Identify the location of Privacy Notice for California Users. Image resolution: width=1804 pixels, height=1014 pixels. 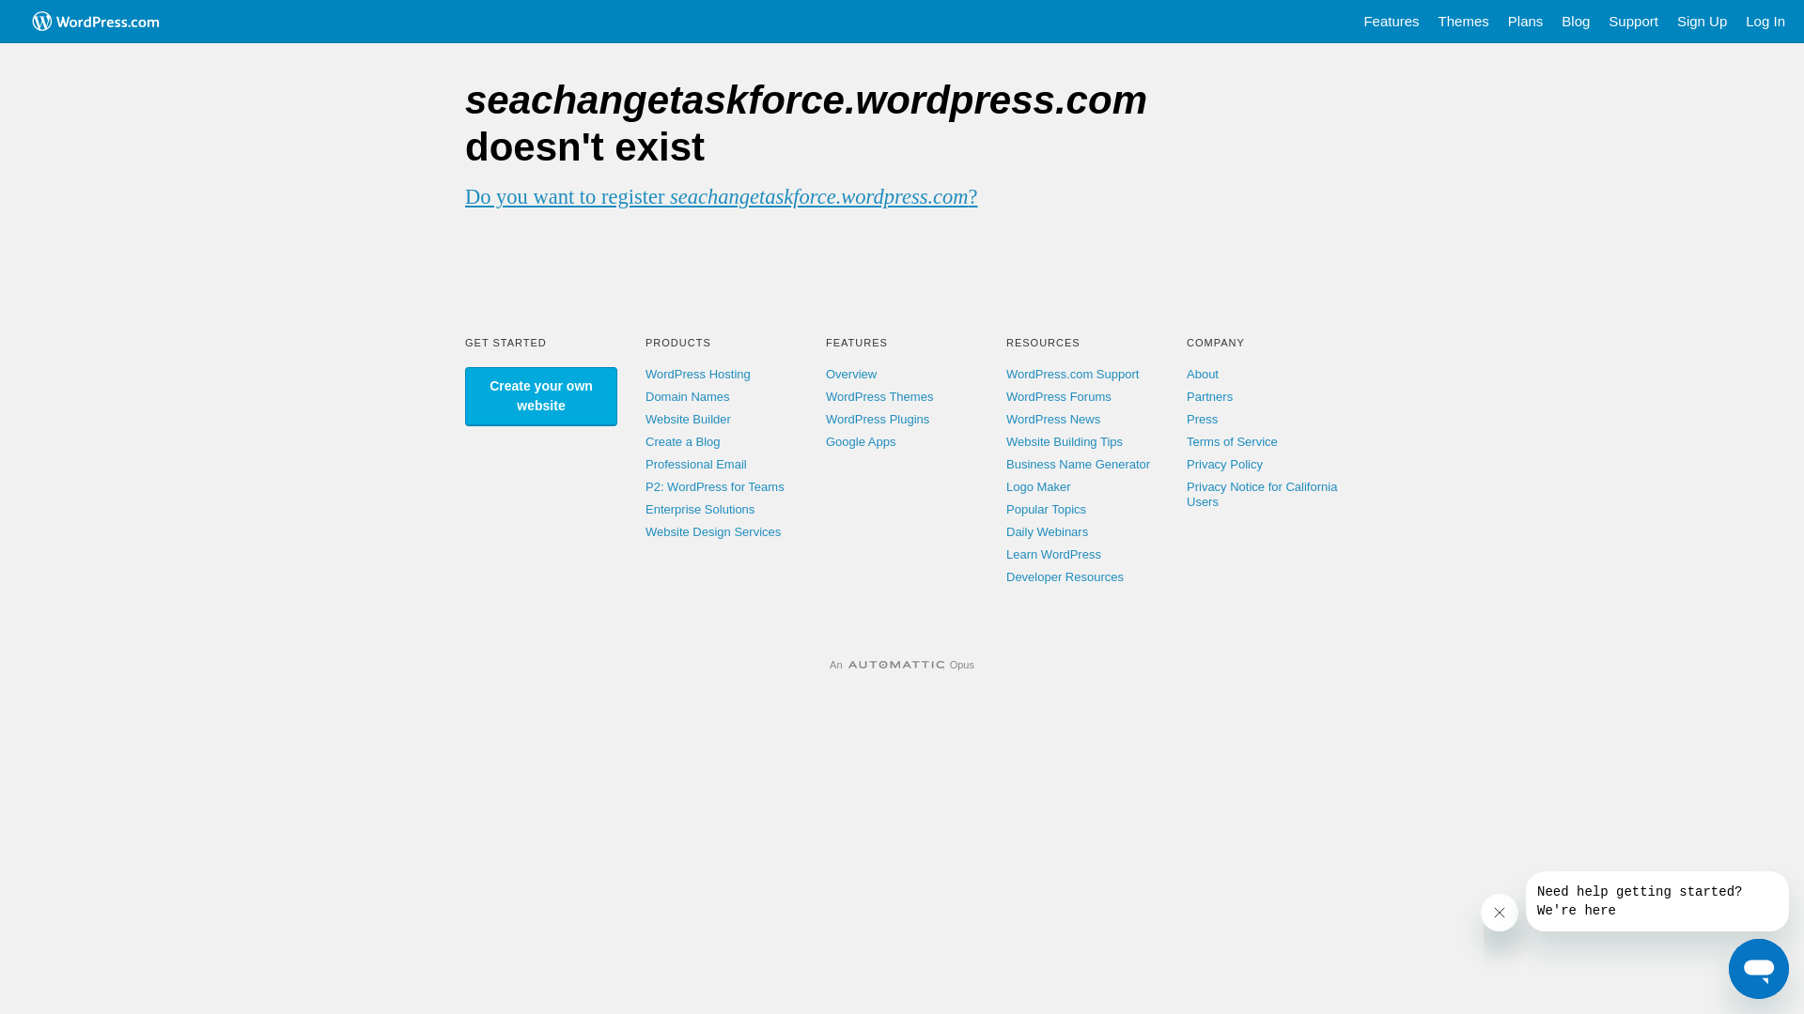
(1262, 494).